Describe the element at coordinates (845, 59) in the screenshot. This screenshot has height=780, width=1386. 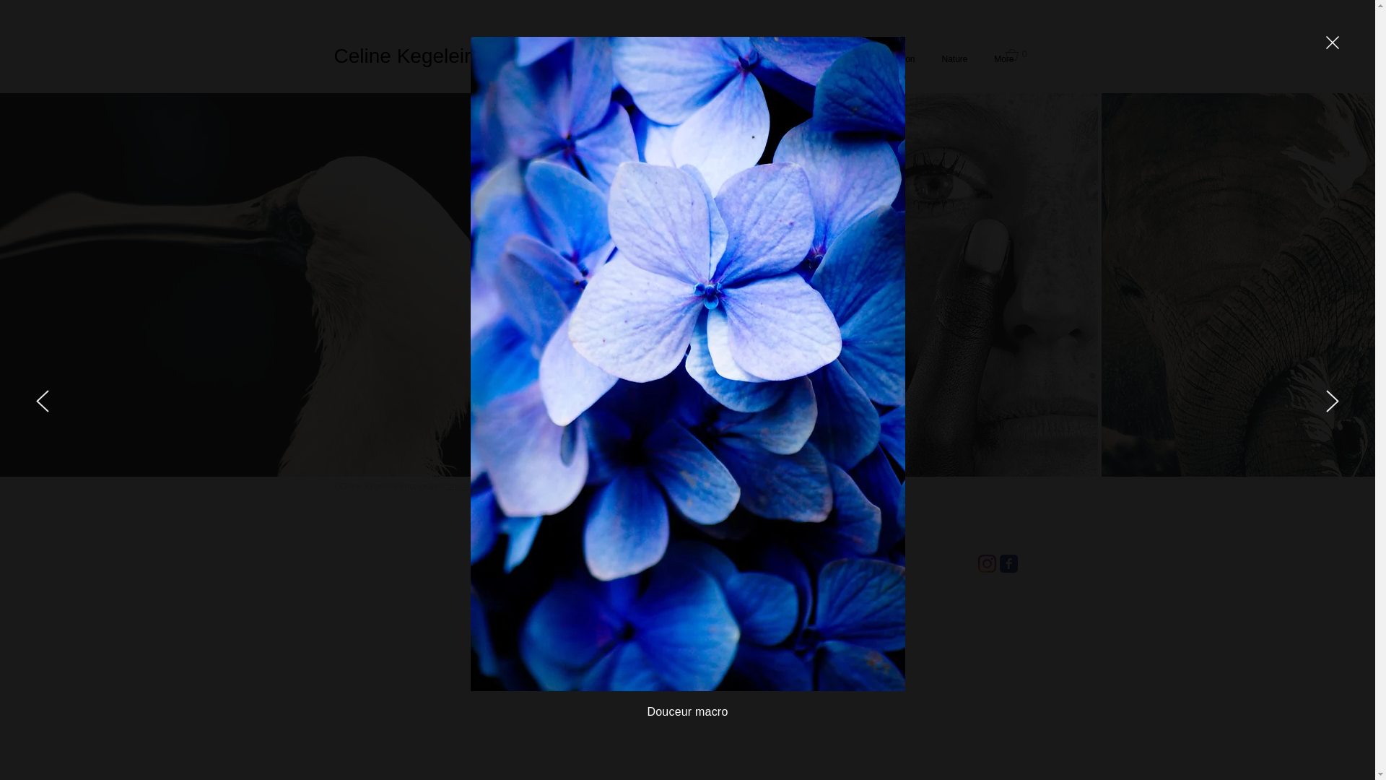
I see `Expo` at that location.